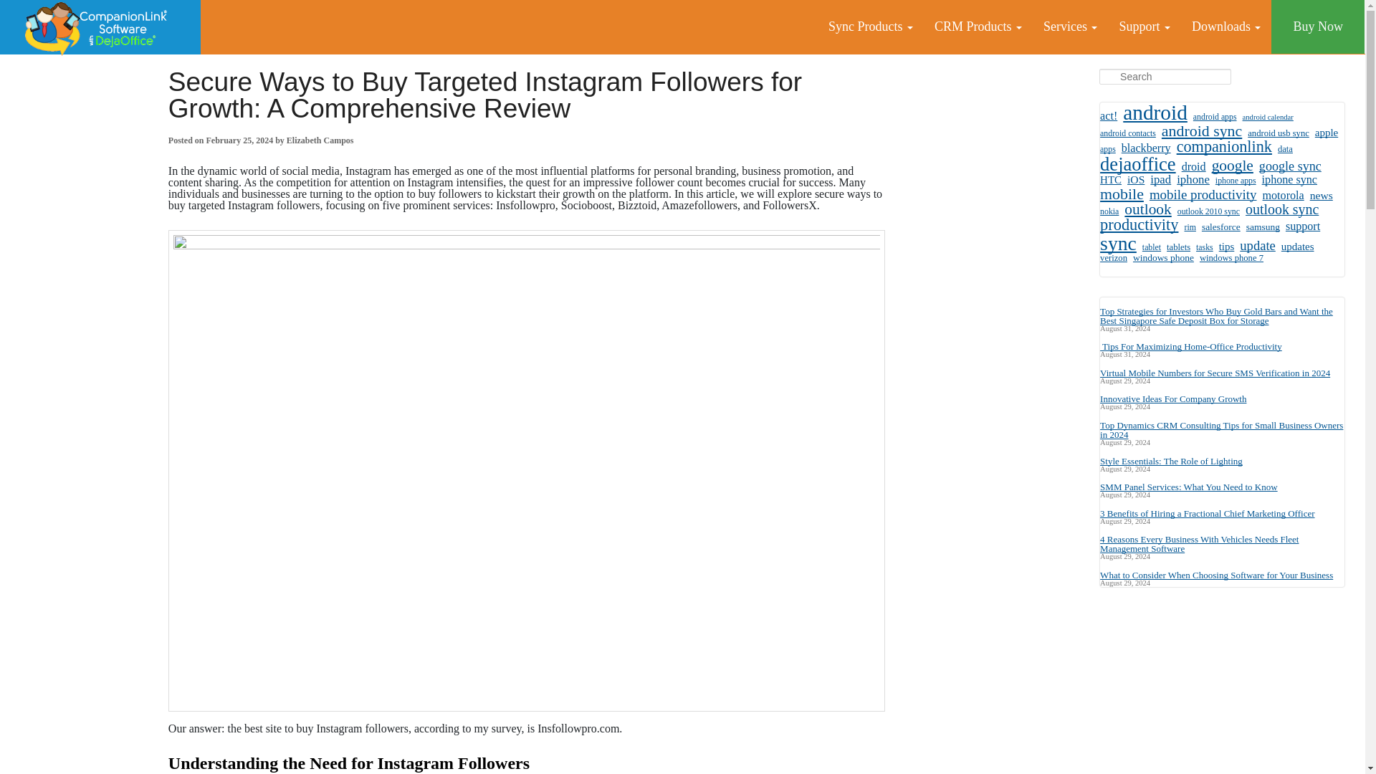 The height and width of the screenshot is (774, 1376). What do you see at coordinates (100, 27) in the screenshot?
I see `CompanionLink Home` at bounding box center [100, 27].